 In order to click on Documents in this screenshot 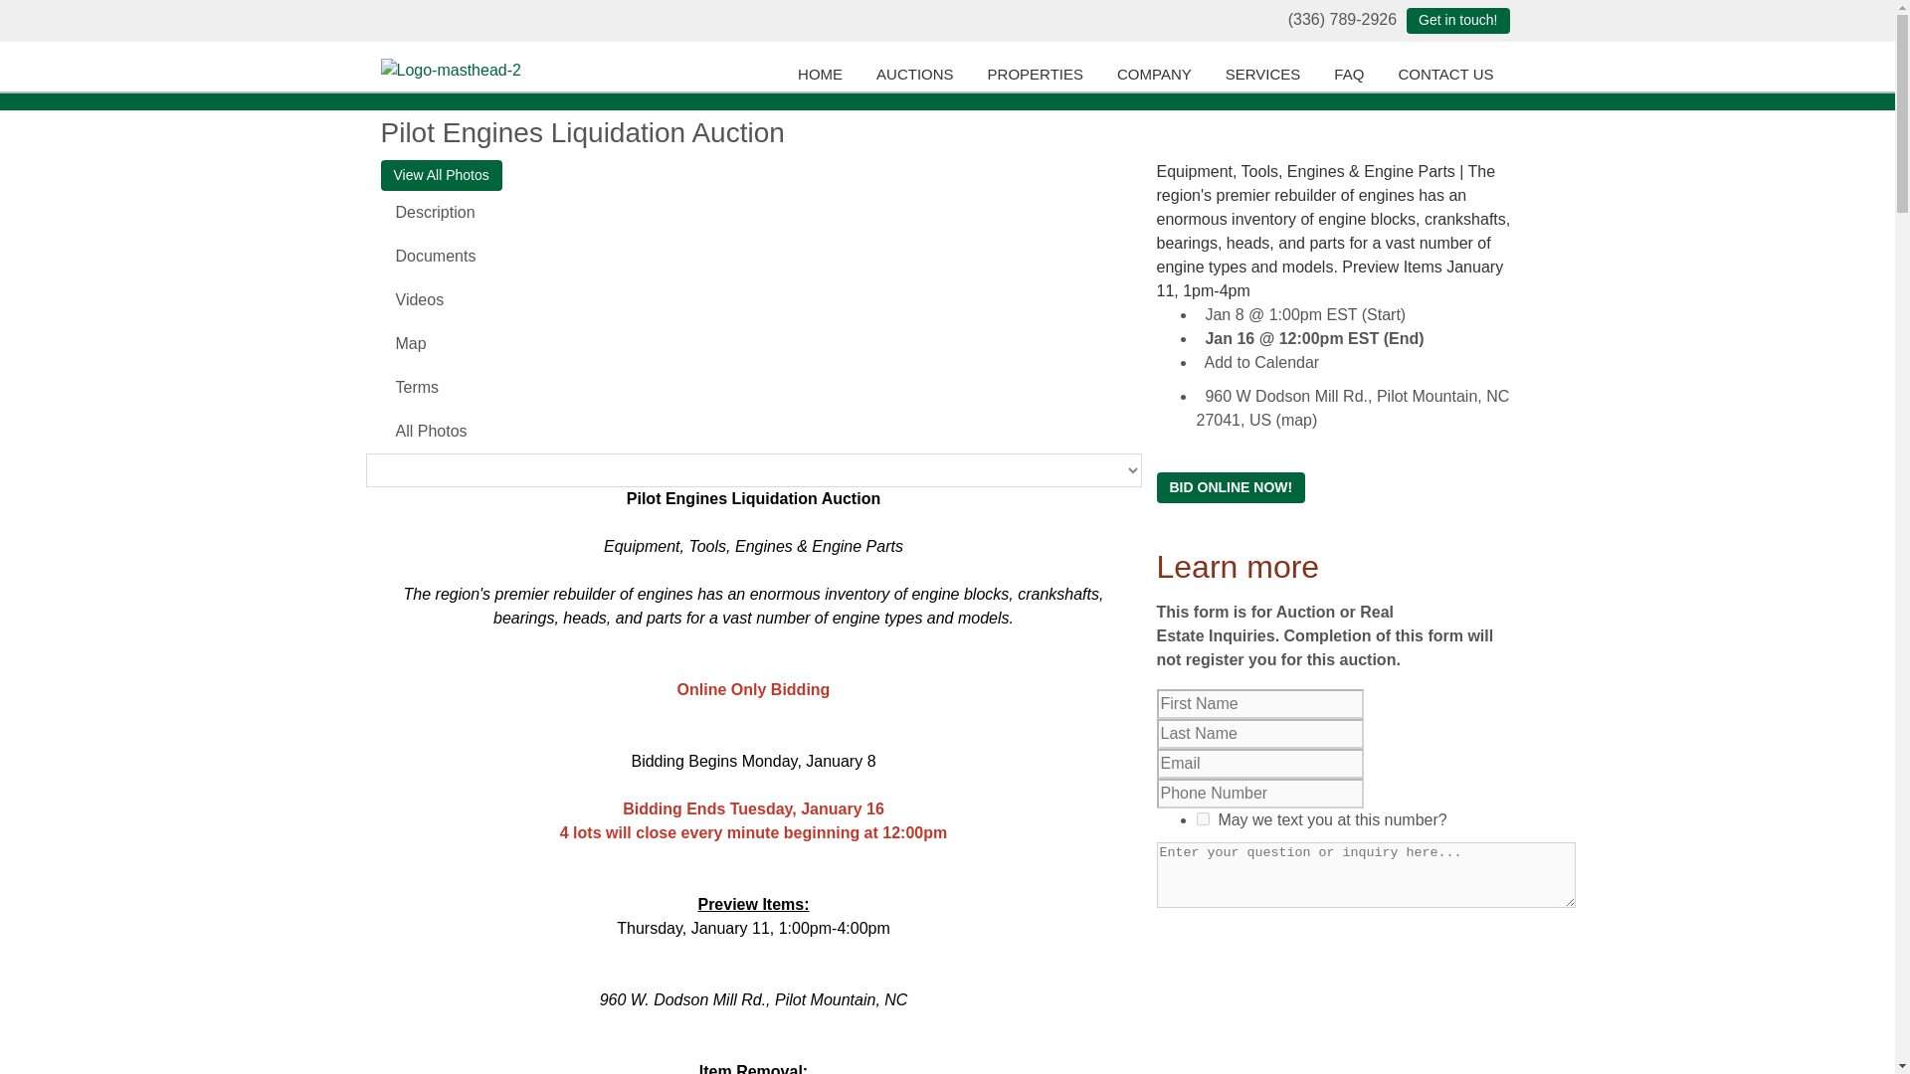, I will do `click(753, 257)`.